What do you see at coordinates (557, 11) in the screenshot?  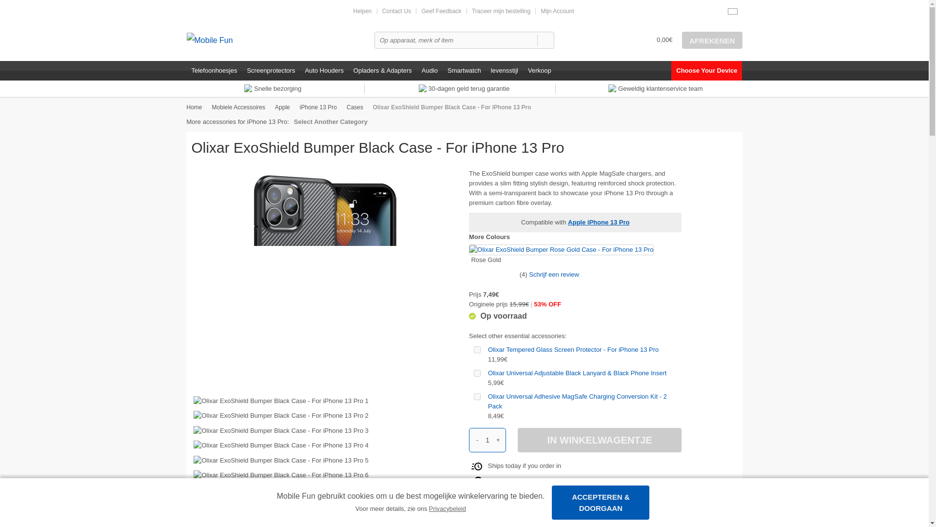 I see `Mijn Account` at bounding box center [557, 11].